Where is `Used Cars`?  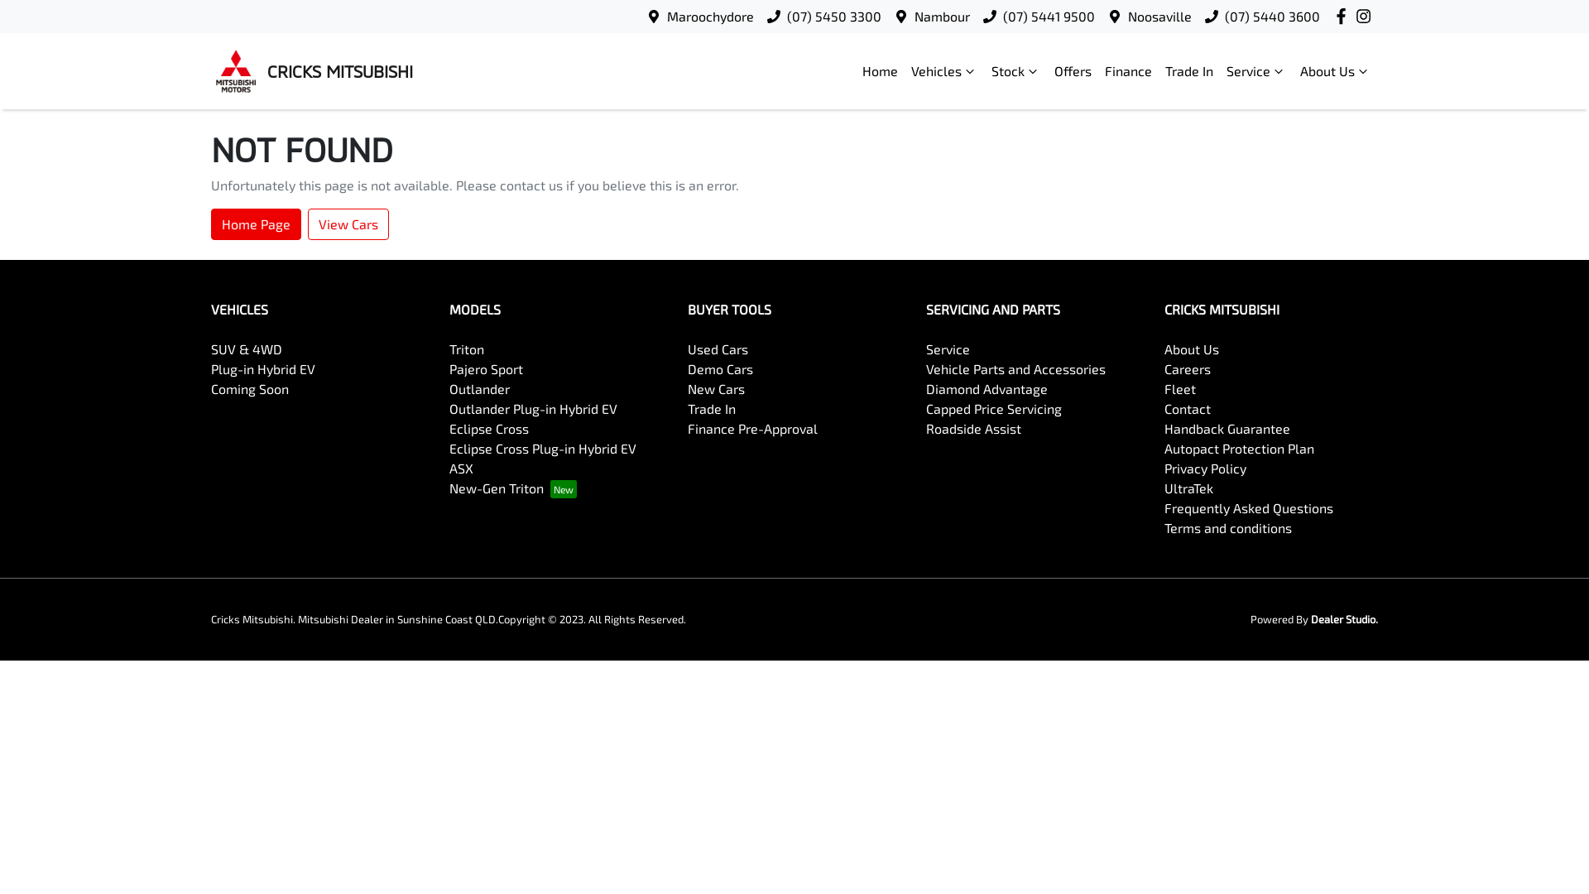 Used Cars is located at coordinates (718, 349).